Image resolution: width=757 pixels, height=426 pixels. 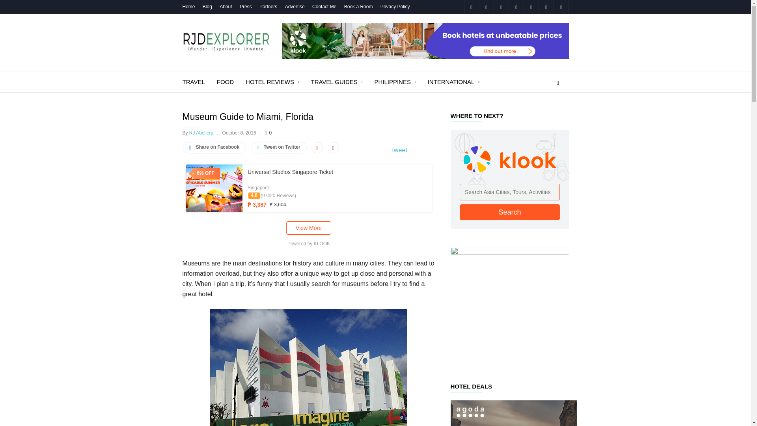 What do you see at coordinates (546, 7) in the screenshot?
I see `Vimeo` at bounding box center [546, 7].